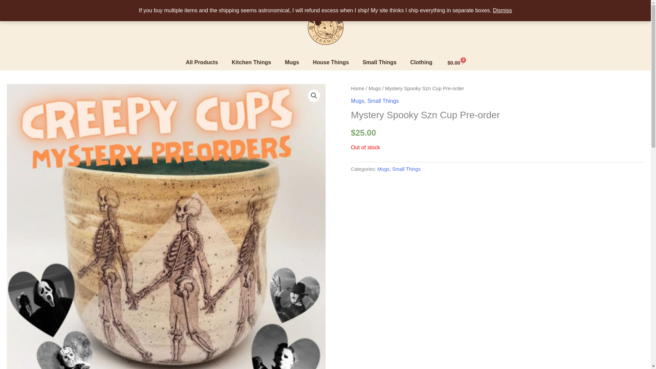 The image size is (656, 369). What do you see at coordinates (251, 62) in the screenshot?
I see `Kitchen Things` at bounding box center [251, 62].